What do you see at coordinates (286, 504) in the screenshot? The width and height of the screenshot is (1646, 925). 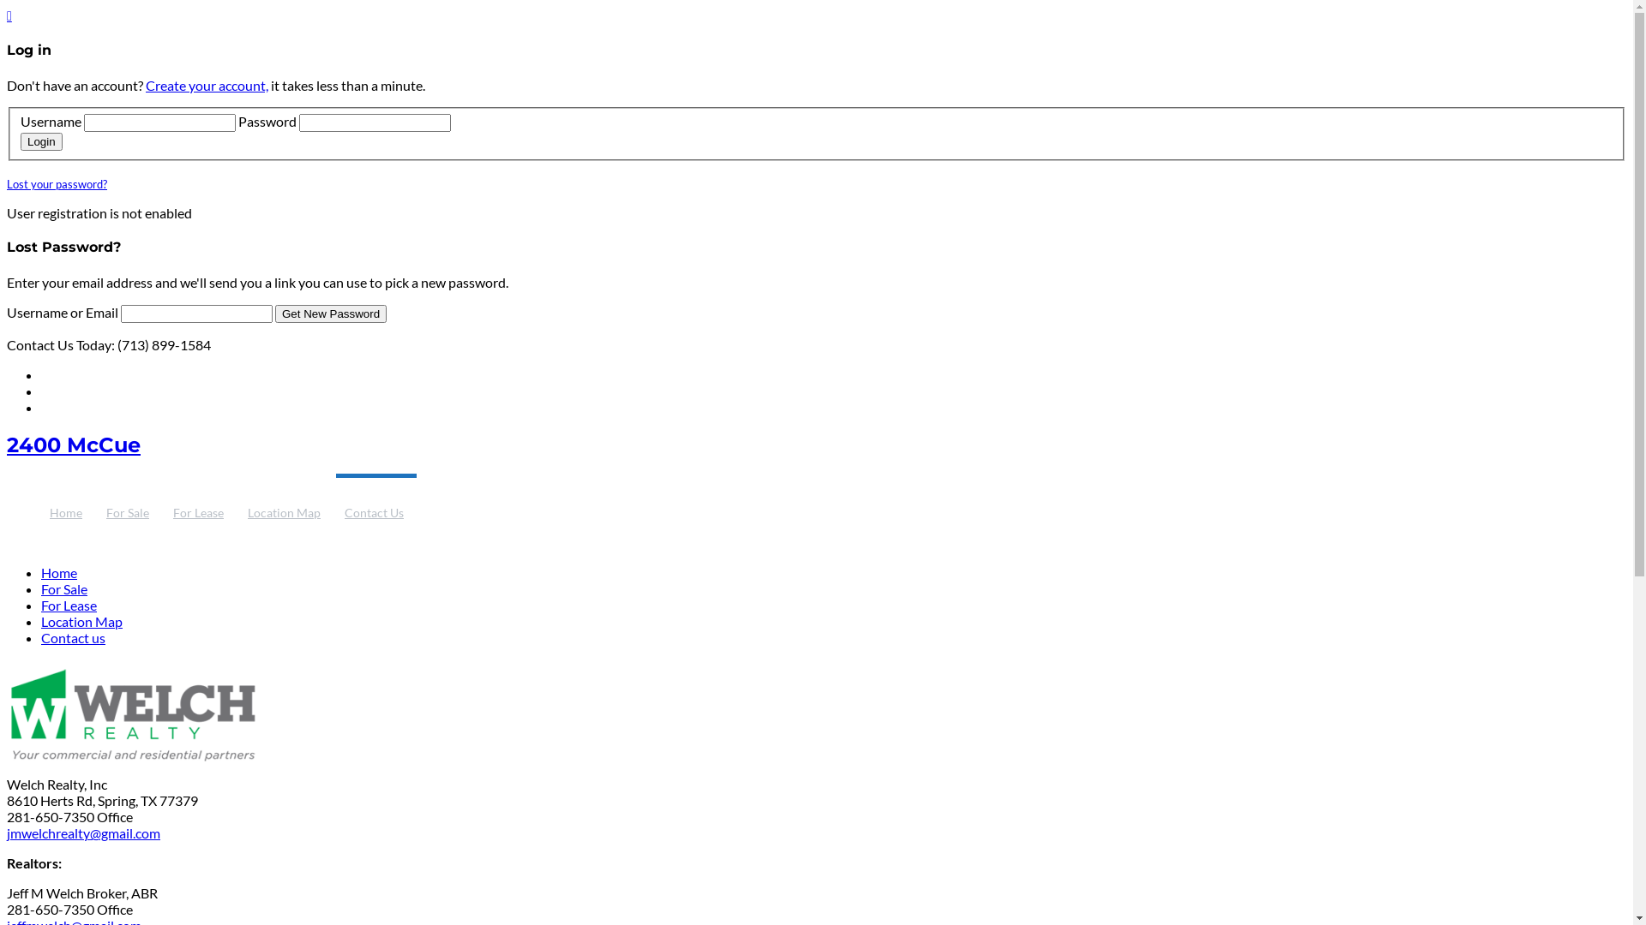 I see `Location Map` at bounding box center [286, 504].